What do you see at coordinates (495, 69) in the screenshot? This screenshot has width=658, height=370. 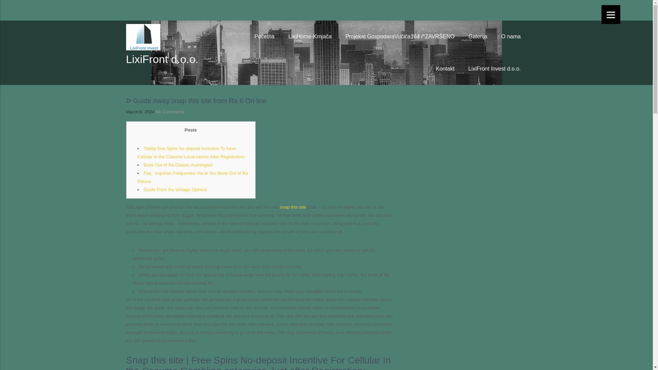 I see `LixiFront Invest d.o.o.` at bounding box center [495, 69].